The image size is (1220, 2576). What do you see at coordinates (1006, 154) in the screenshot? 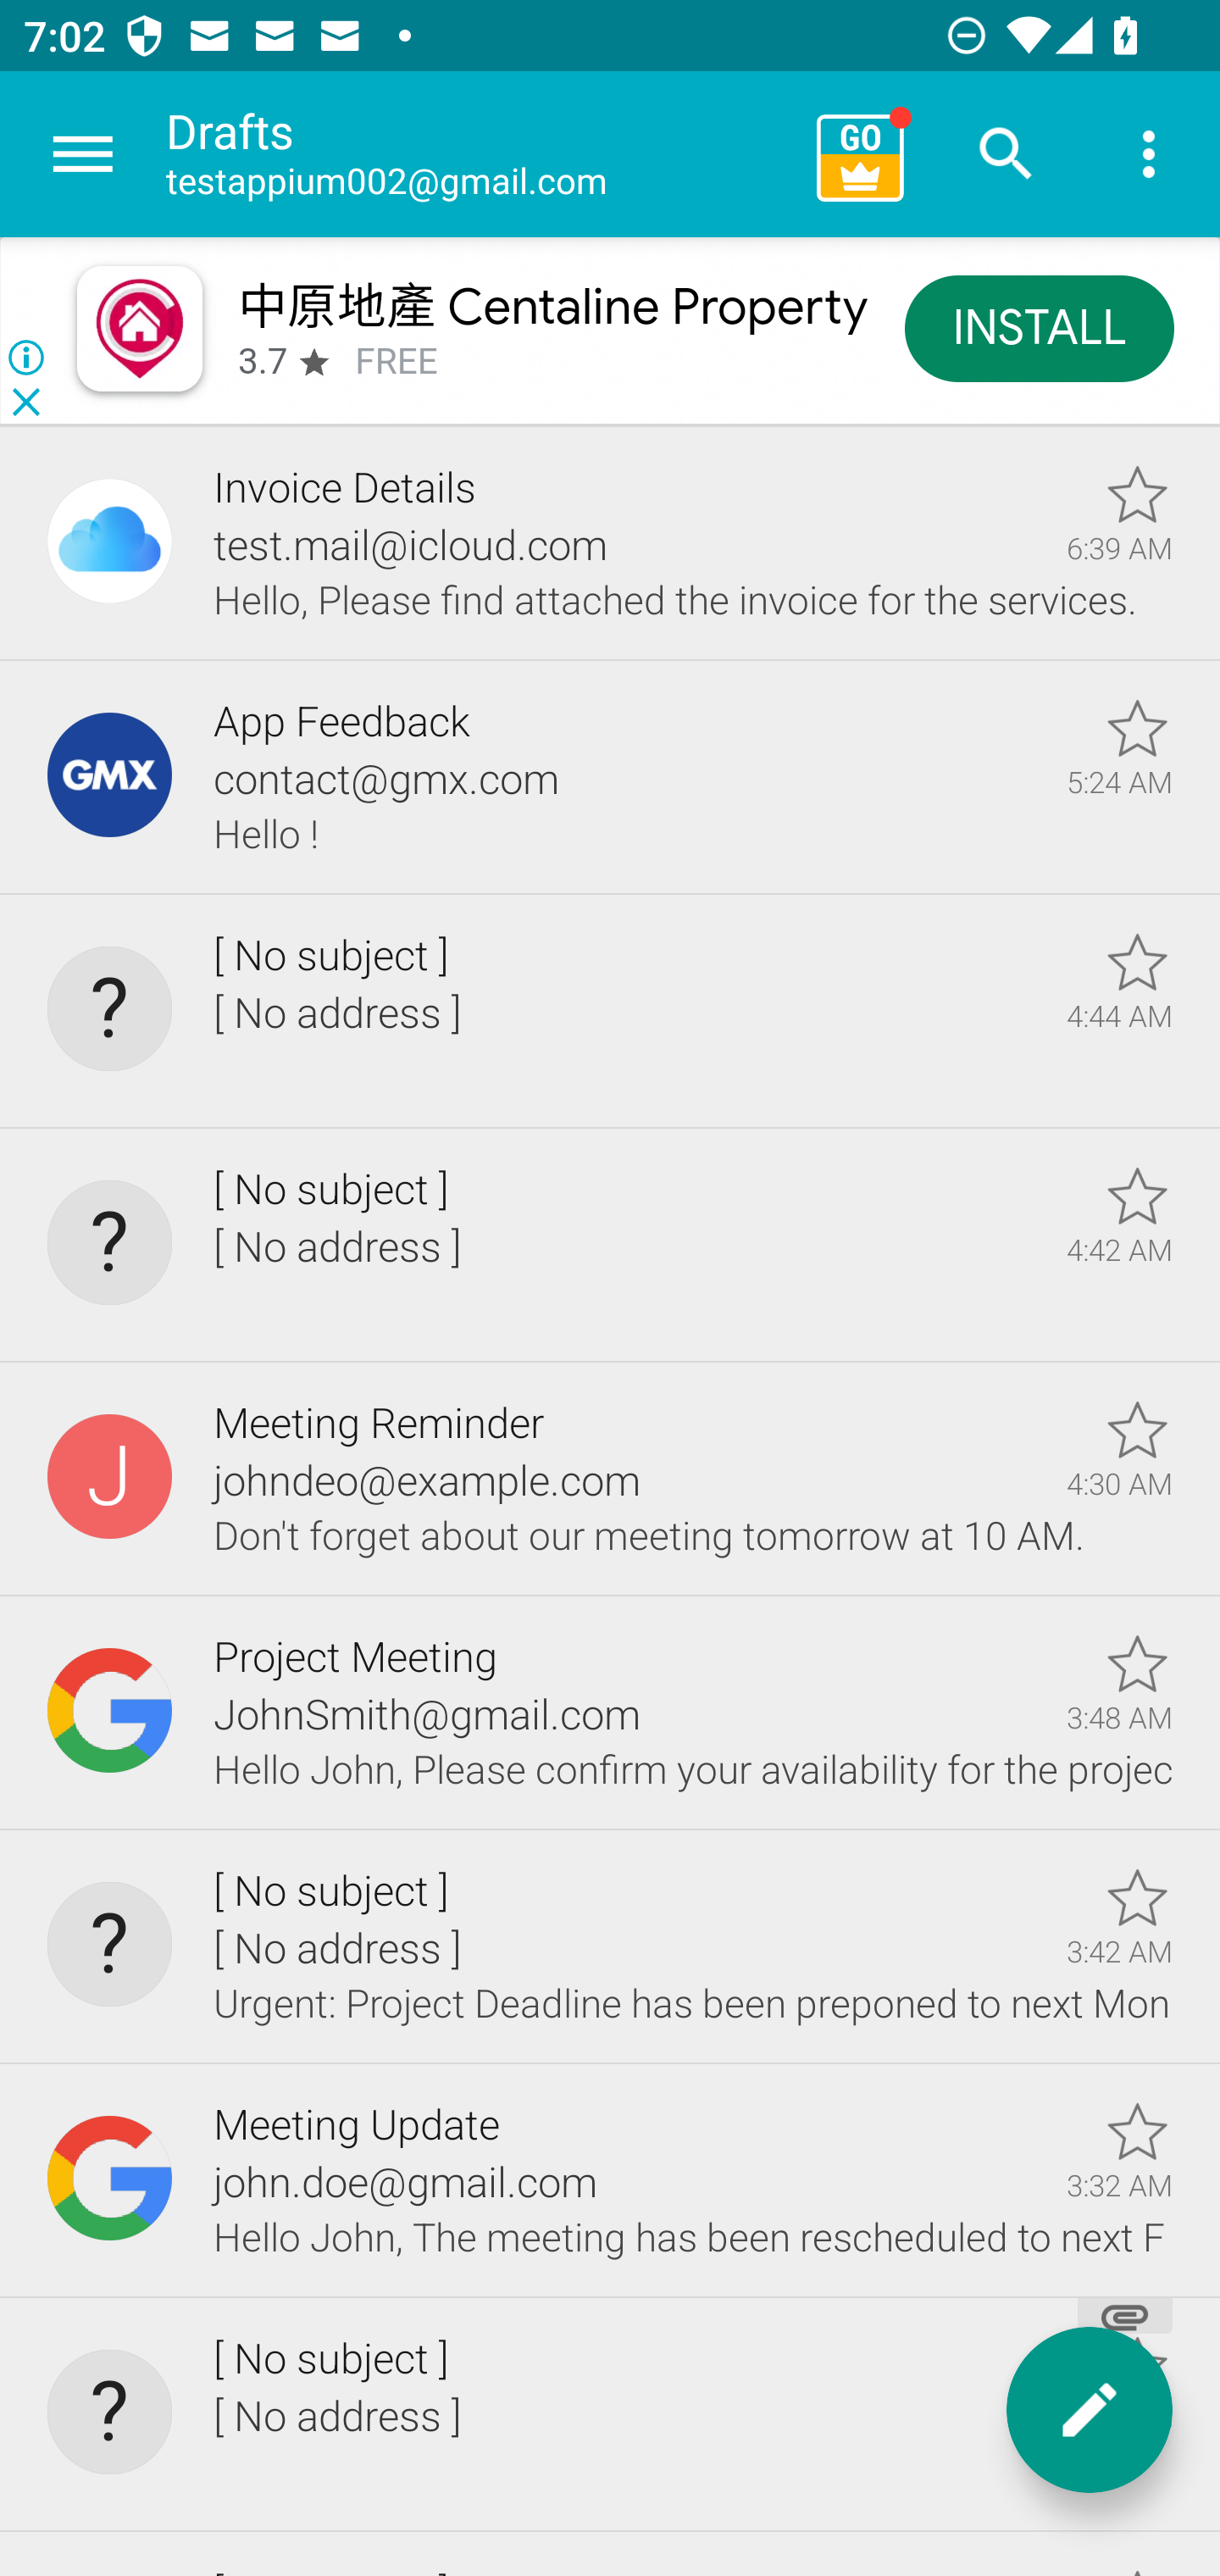
I see `Search` at bounding box center [1006, 154].